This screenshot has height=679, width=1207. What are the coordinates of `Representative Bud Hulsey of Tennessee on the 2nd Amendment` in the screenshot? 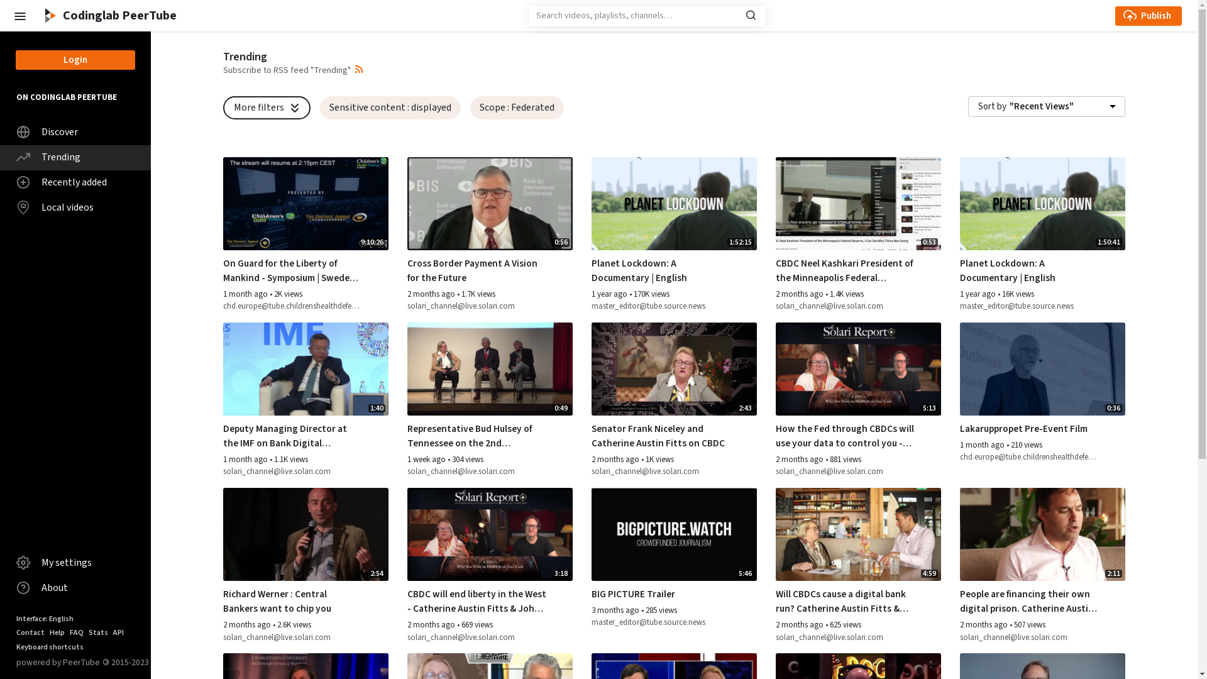 It's located at (478, 436).